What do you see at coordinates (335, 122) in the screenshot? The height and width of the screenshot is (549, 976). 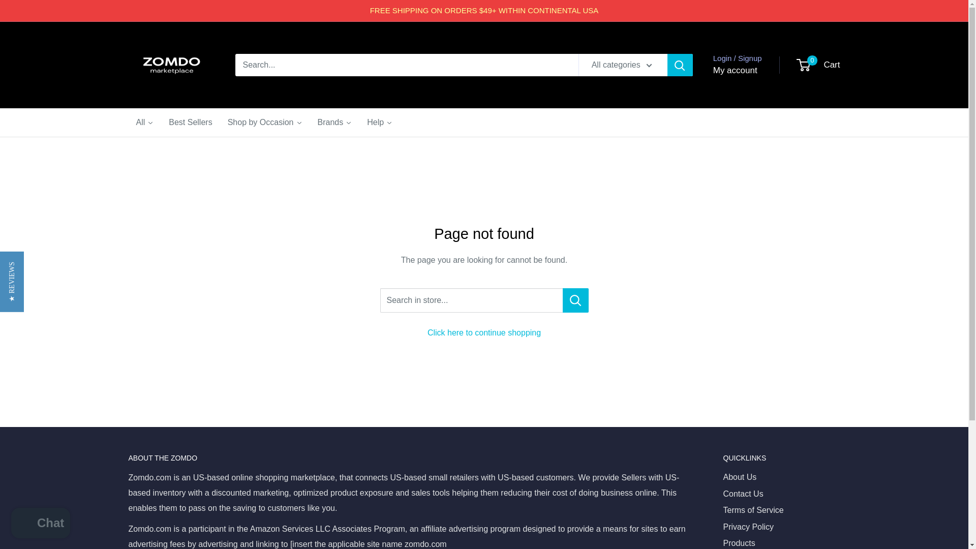 I see `Brands` at bounding box center [335, 122].